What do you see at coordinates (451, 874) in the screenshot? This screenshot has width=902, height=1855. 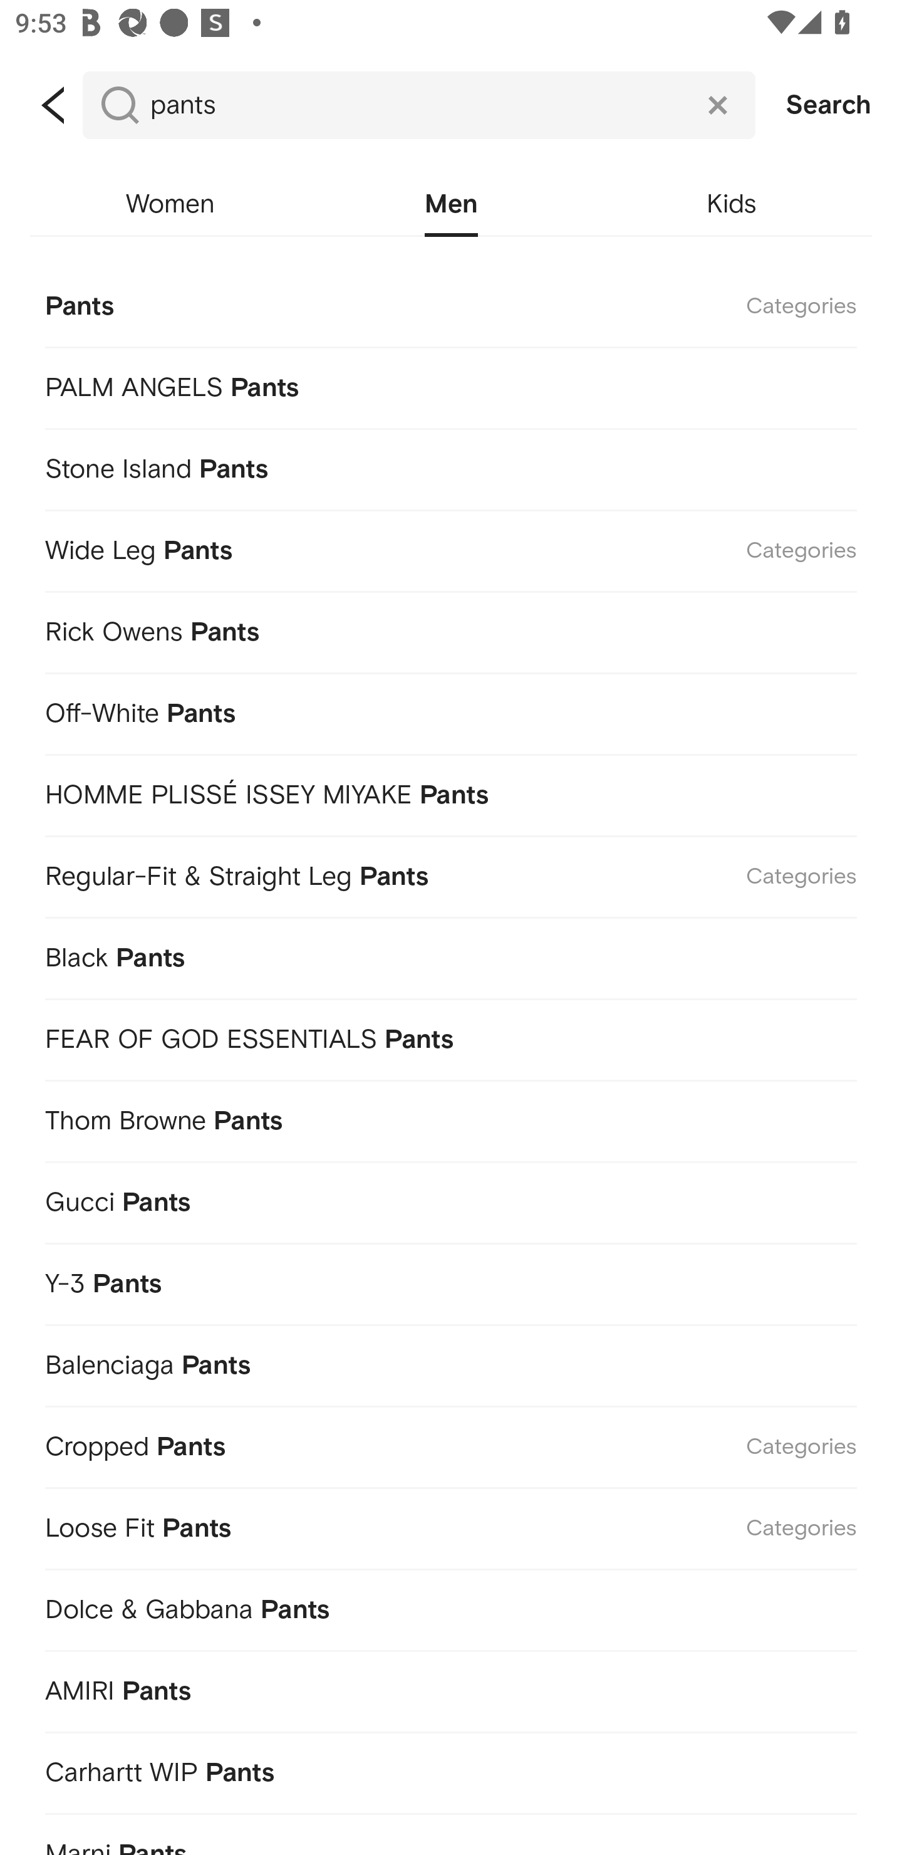 I see `Regular-Fit & Straight Leg Pants Categories` at bounding box center [451, 874].